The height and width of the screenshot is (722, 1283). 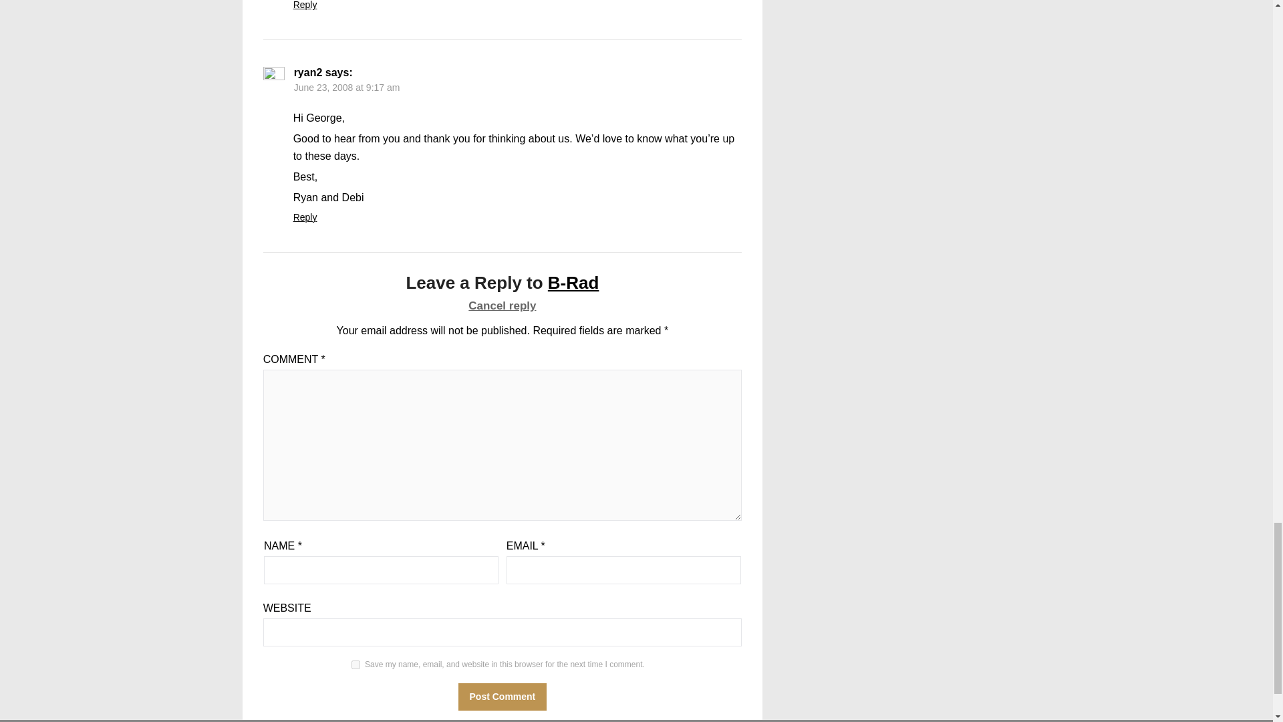 What do you see at coordinates (573, 283) in the screenshot?
I see `B-Rad` at bounding box center [573, 283].